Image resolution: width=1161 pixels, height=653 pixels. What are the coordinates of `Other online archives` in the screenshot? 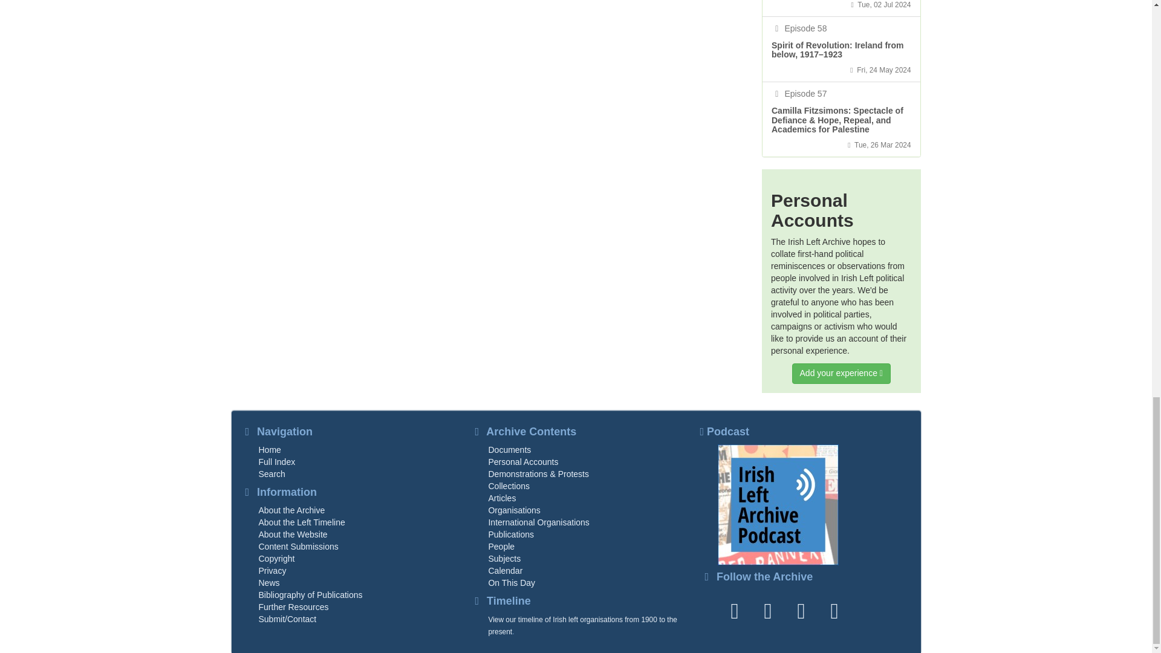 It's located at (294, 606).